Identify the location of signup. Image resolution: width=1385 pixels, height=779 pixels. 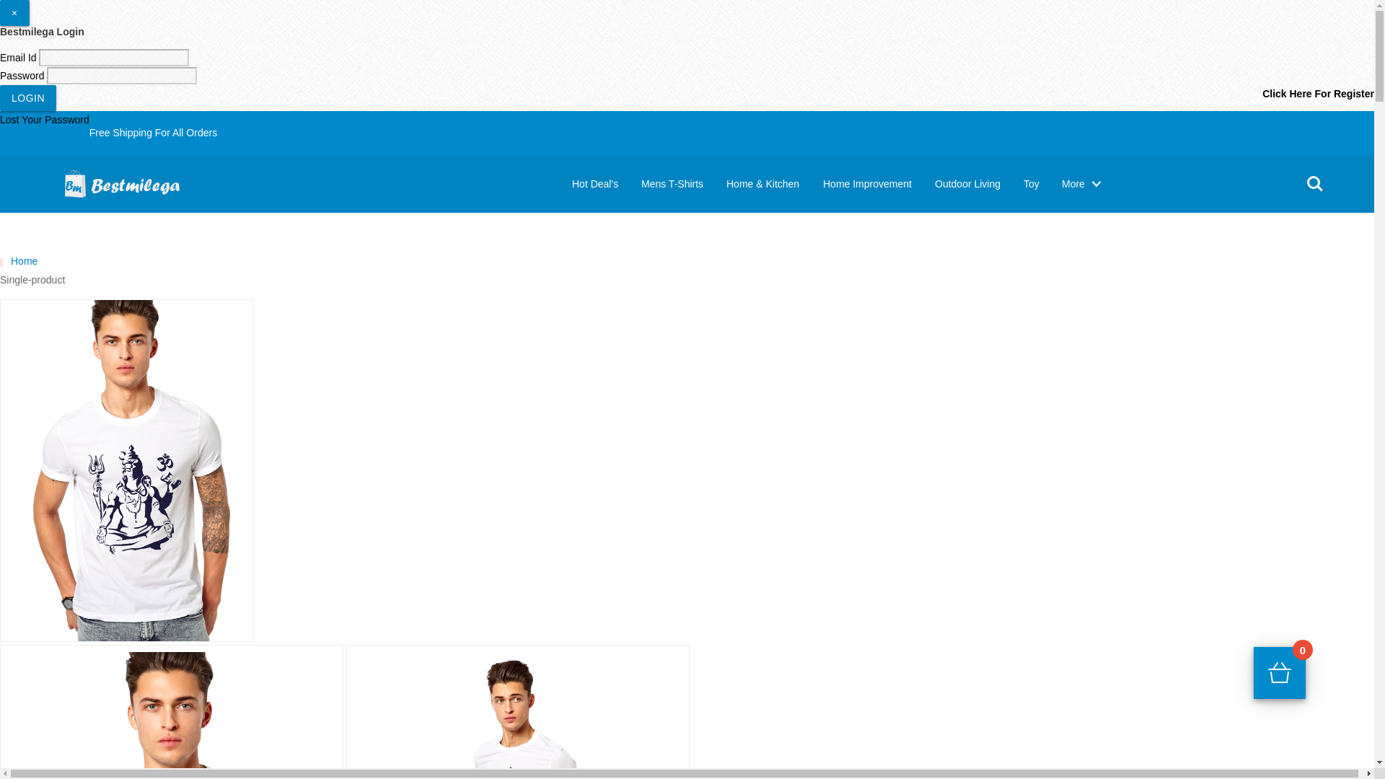
(1347, 169).